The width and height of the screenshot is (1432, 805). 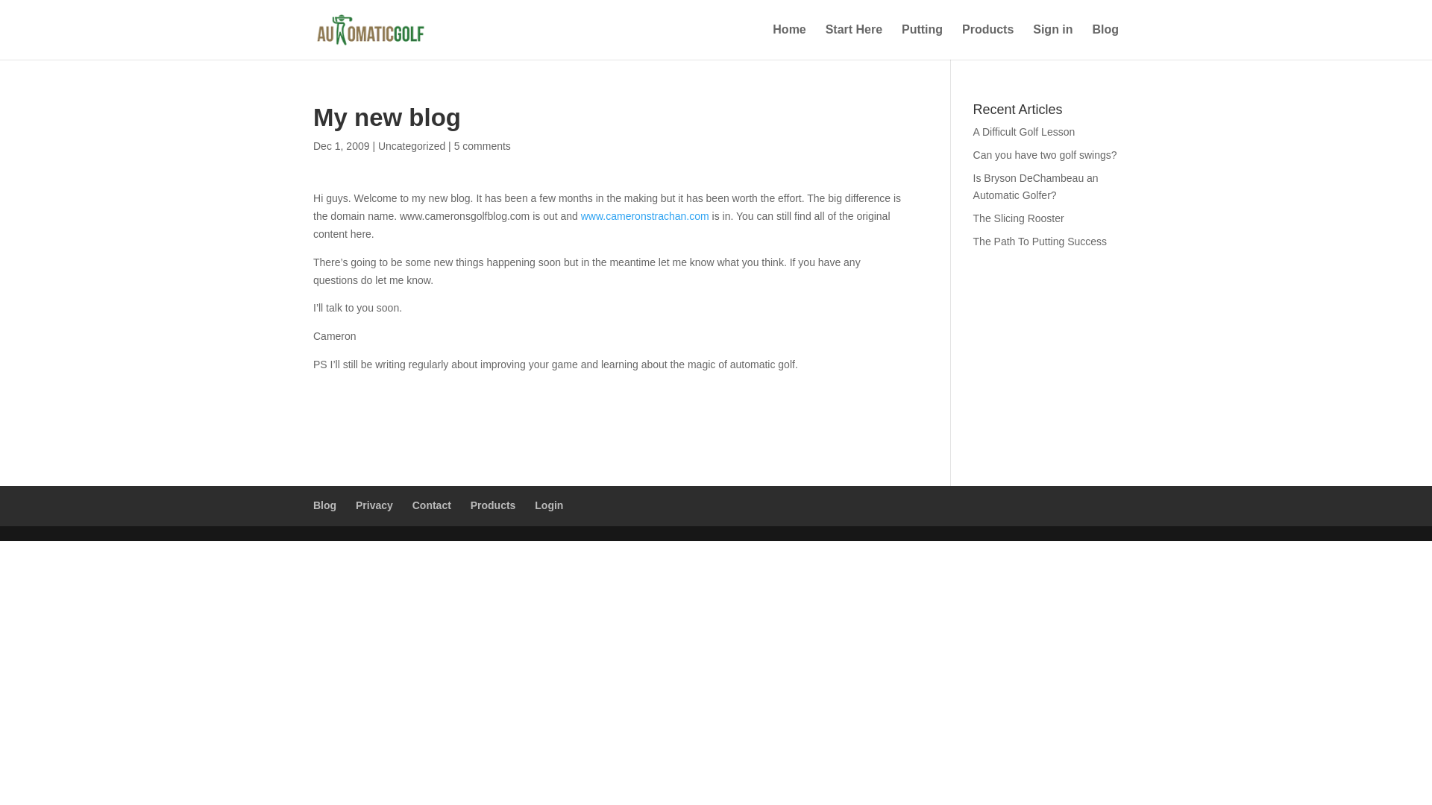 What do you see at coordinates (1045, 155) in the screenshot?
I see `Can you have two golf swings?` at bounding box center [1045, 155].